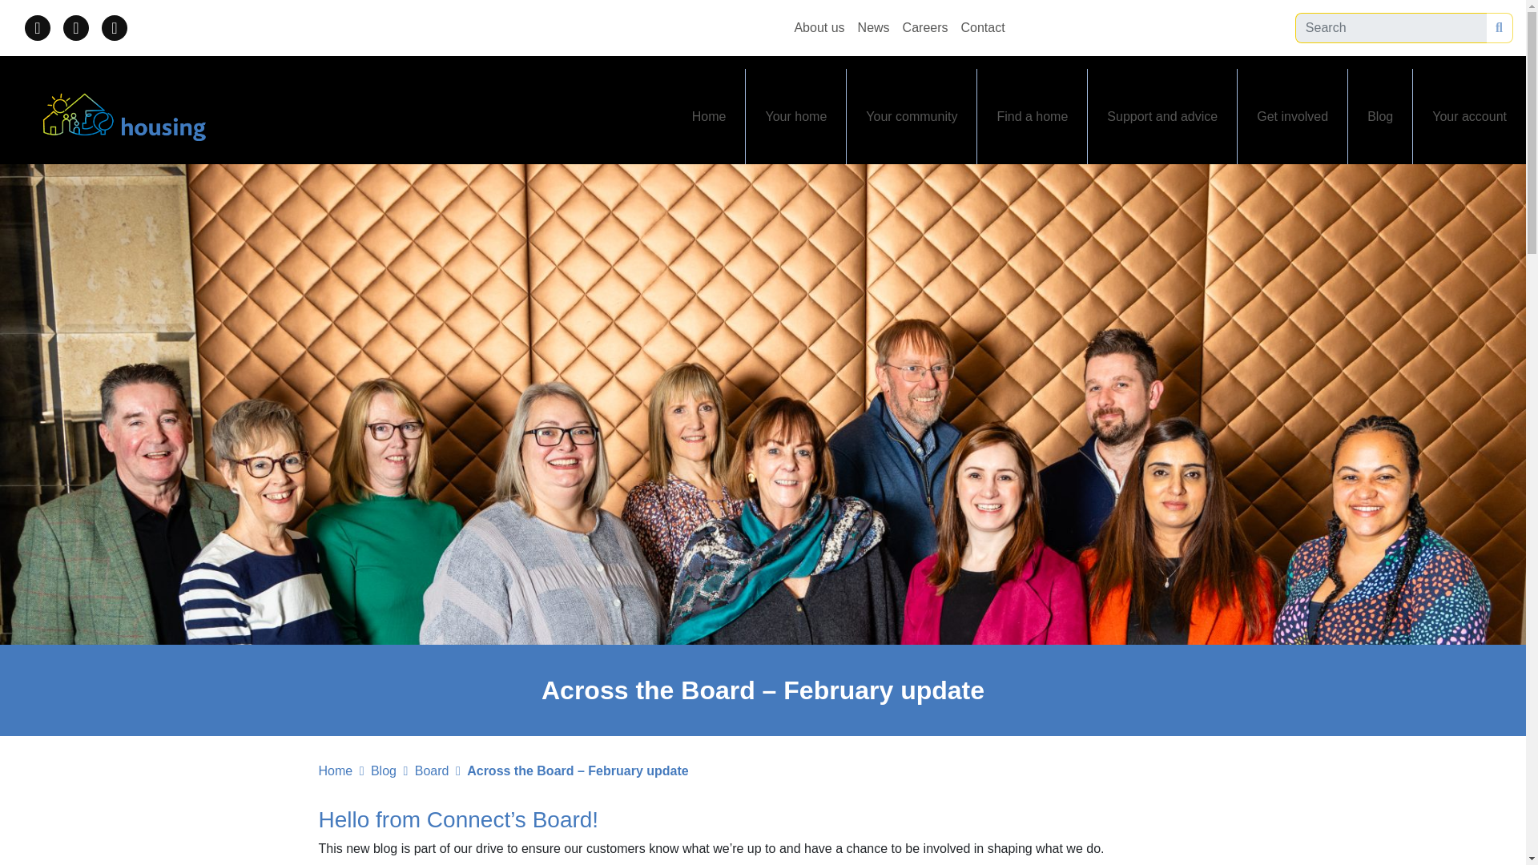 This screenshot has height=865, width=1538. What do you see at coordinates (874, 27) in the screenshot?
I see `News` at bounding box center [874, 27].